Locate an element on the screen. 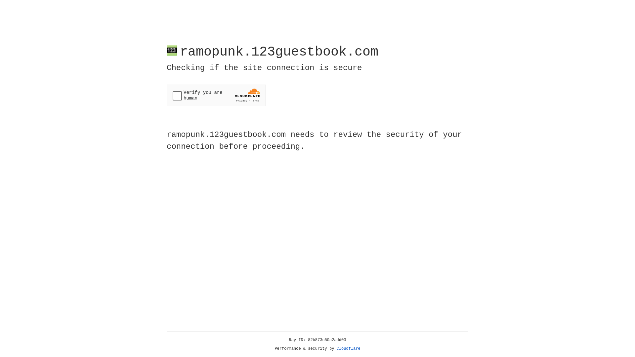 The height and width of the screenshot is (357, 635). Cloudflare is located at coordinates (349, 349).